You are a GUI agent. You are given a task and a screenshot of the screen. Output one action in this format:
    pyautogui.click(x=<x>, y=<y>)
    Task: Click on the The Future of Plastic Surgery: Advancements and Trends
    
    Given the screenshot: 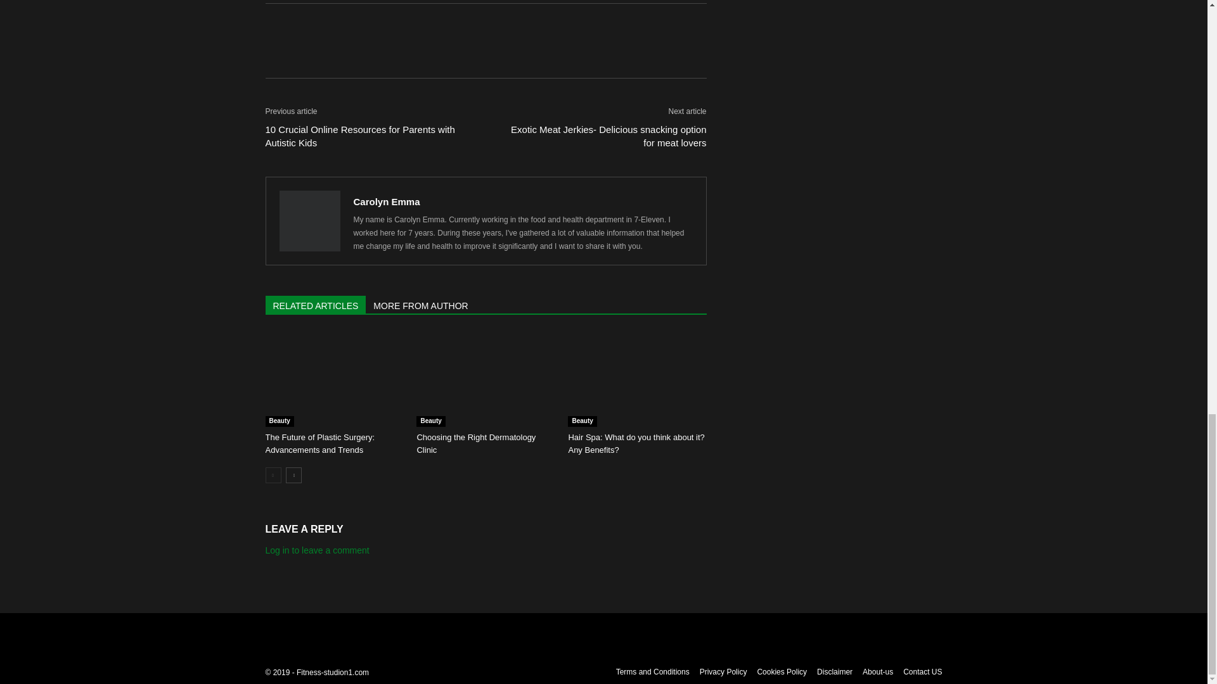 What is the action you would take?
    pyautogui.click(x=319, y=443)
    